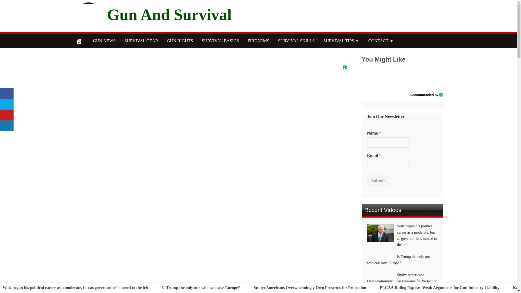 This screenshot has width=521, height=293. Describe the element at coordinates (141, 41) in the screenshot. I see `SURVIVAL GEAR` at that location.